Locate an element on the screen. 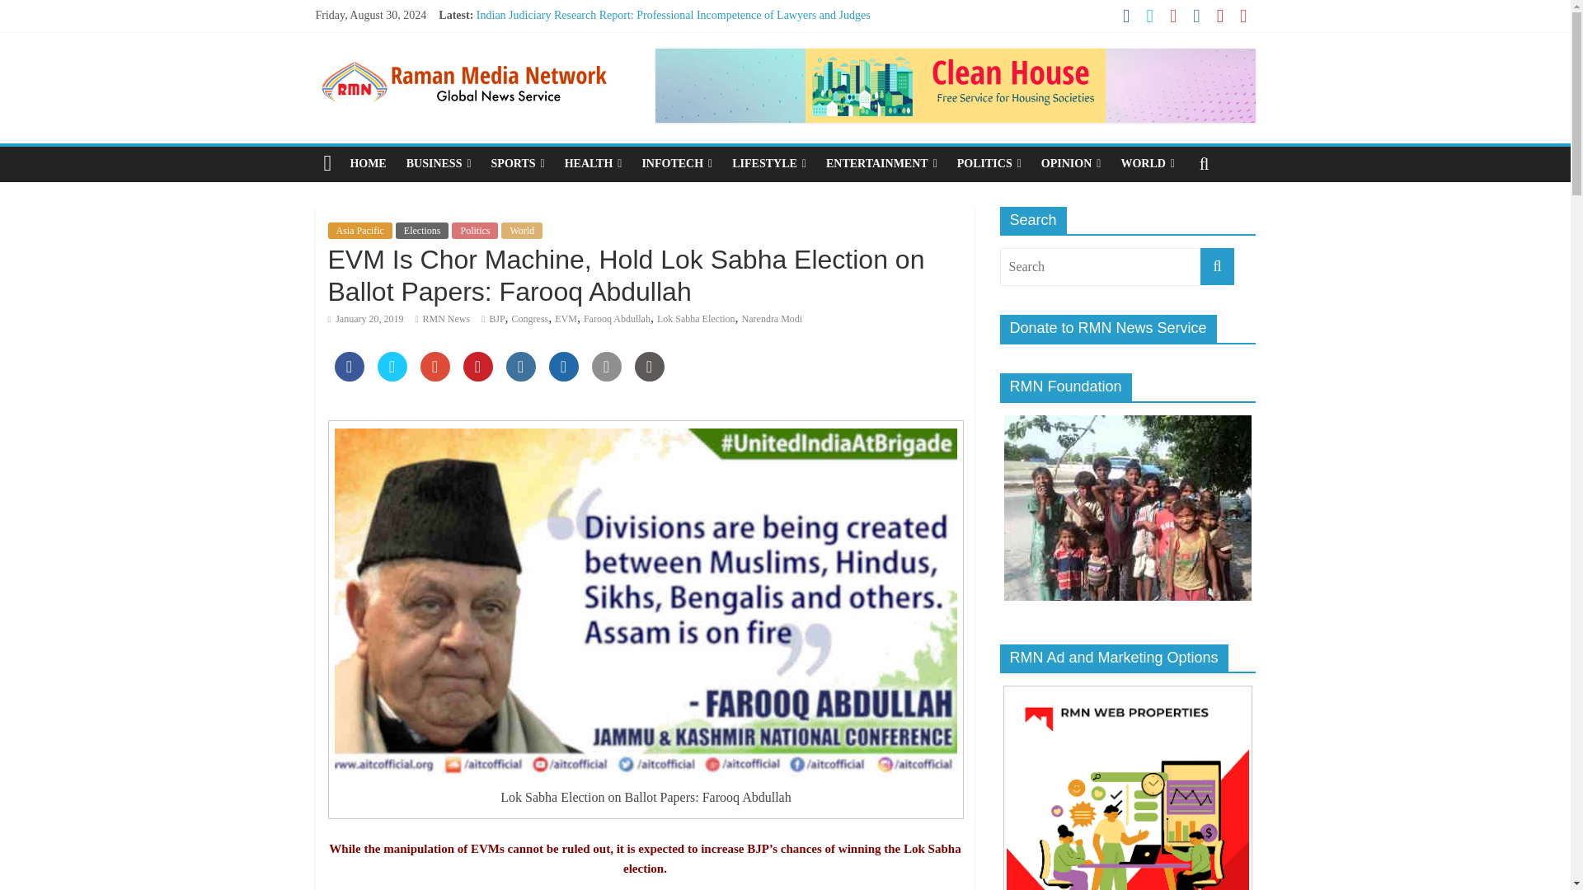 The width and height of the screenshot is (1583, 890). HOME is located at coordinates (368, 164).